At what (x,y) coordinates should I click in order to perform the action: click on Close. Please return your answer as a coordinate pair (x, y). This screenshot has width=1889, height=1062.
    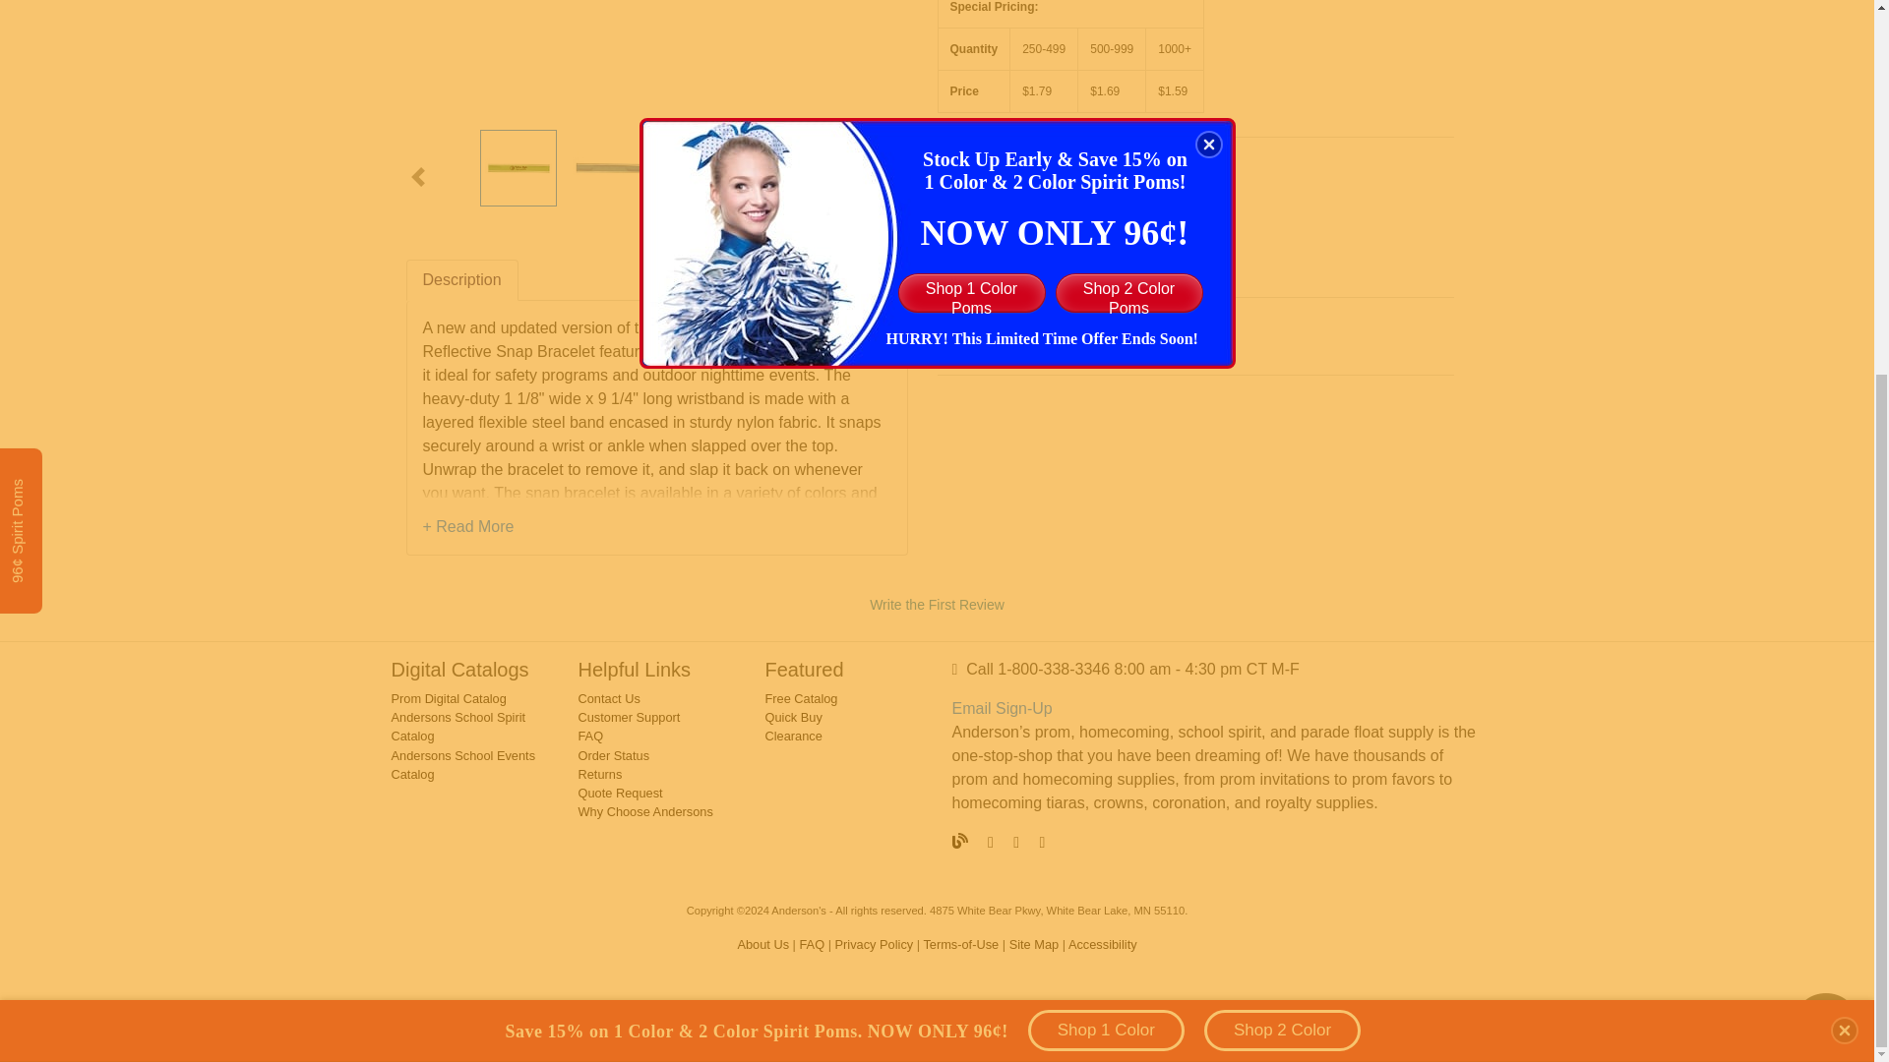
    Looking at the image, I should click on (1844, 462).